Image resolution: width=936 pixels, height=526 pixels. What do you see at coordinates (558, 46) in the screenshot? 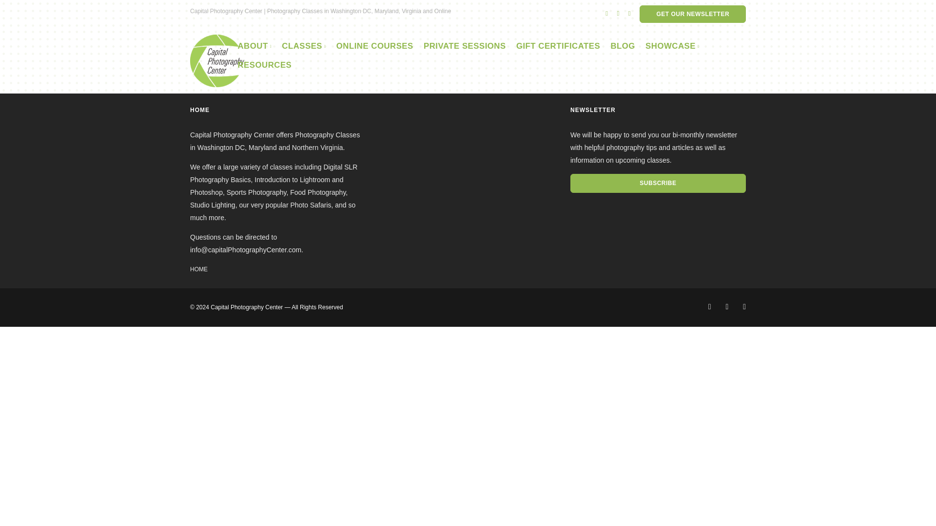
I see `GIFT CERTIFICATES` at bounding box center [558, 46].